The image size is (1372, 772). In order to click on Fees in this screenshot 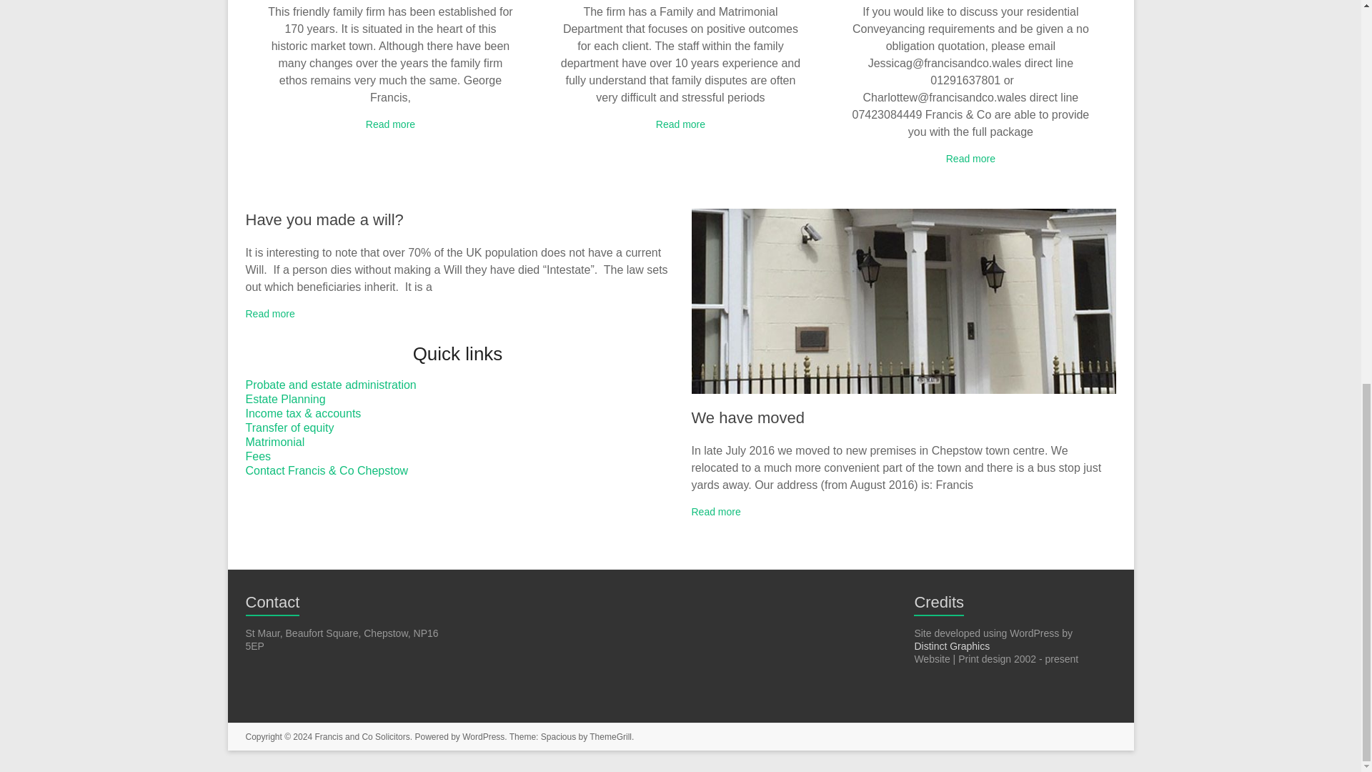, I will do `click(259, 456)`.